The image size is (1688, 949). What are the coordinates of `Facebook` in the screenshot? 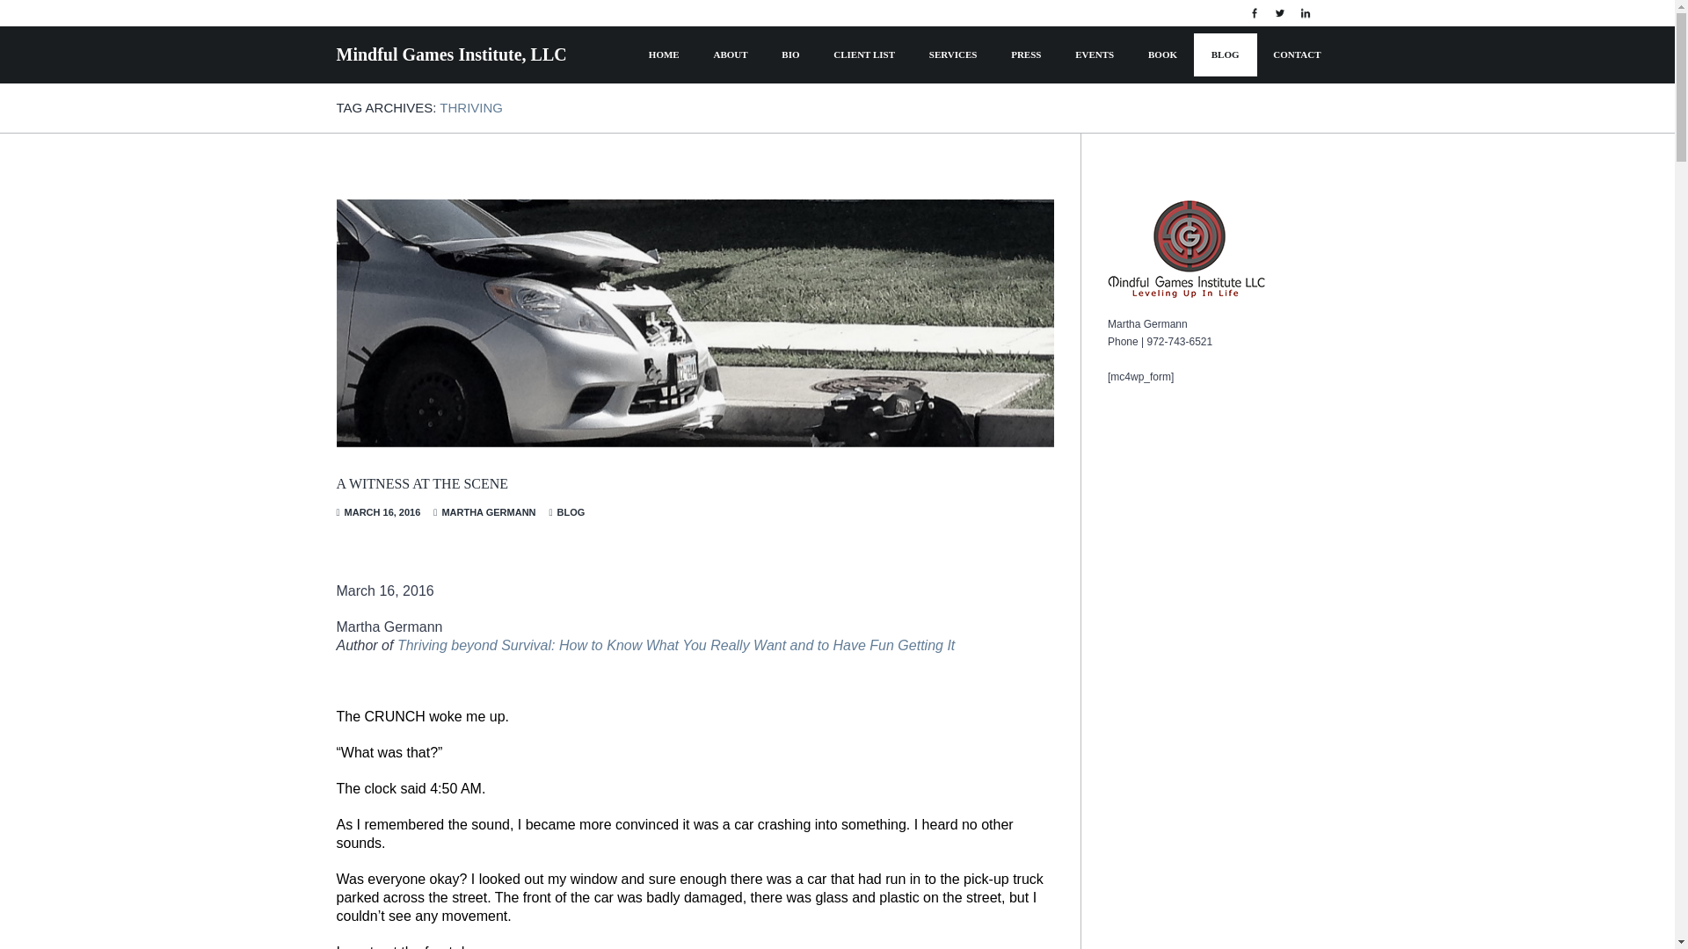 It's located at (1254, 12).